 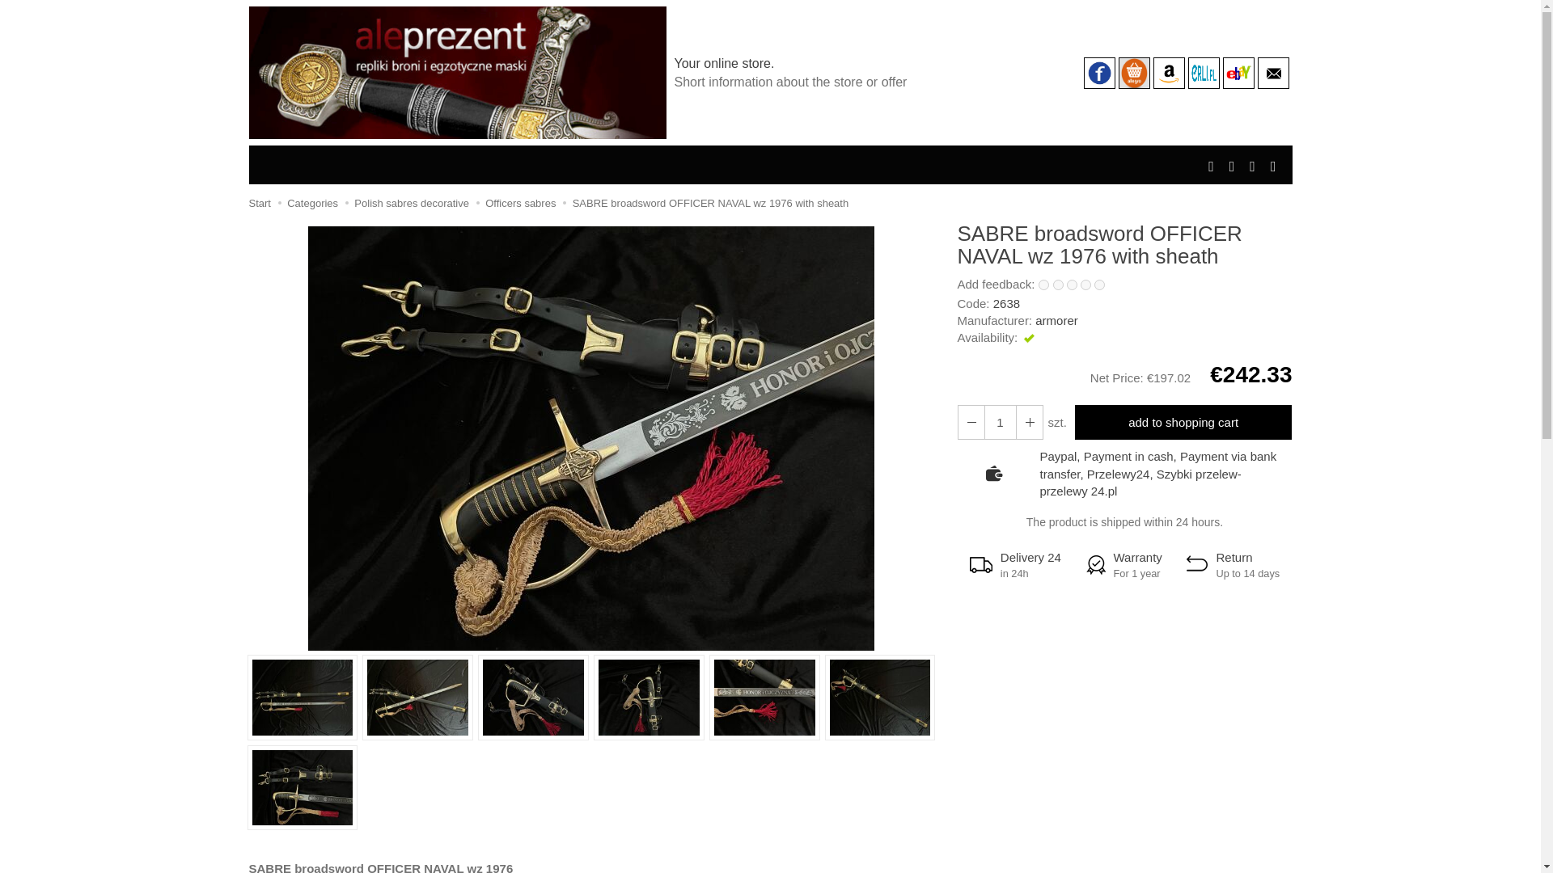 What do you see at coordinates (1085, 285) in the screenshot?
I see `4` at bounding box center [1085, 285].